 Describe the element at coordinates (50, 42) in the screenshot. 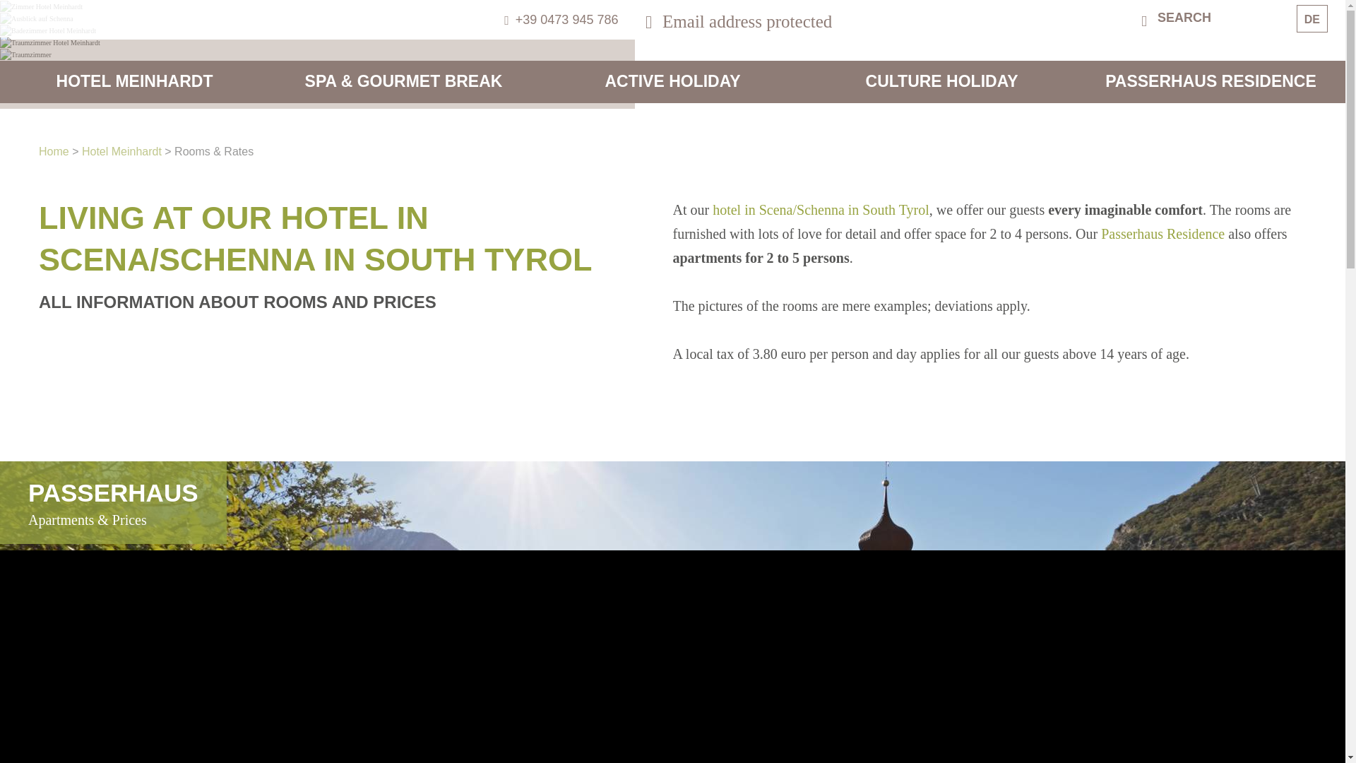

I see `Traumzimmer Hotel Meinhardt` at that location.